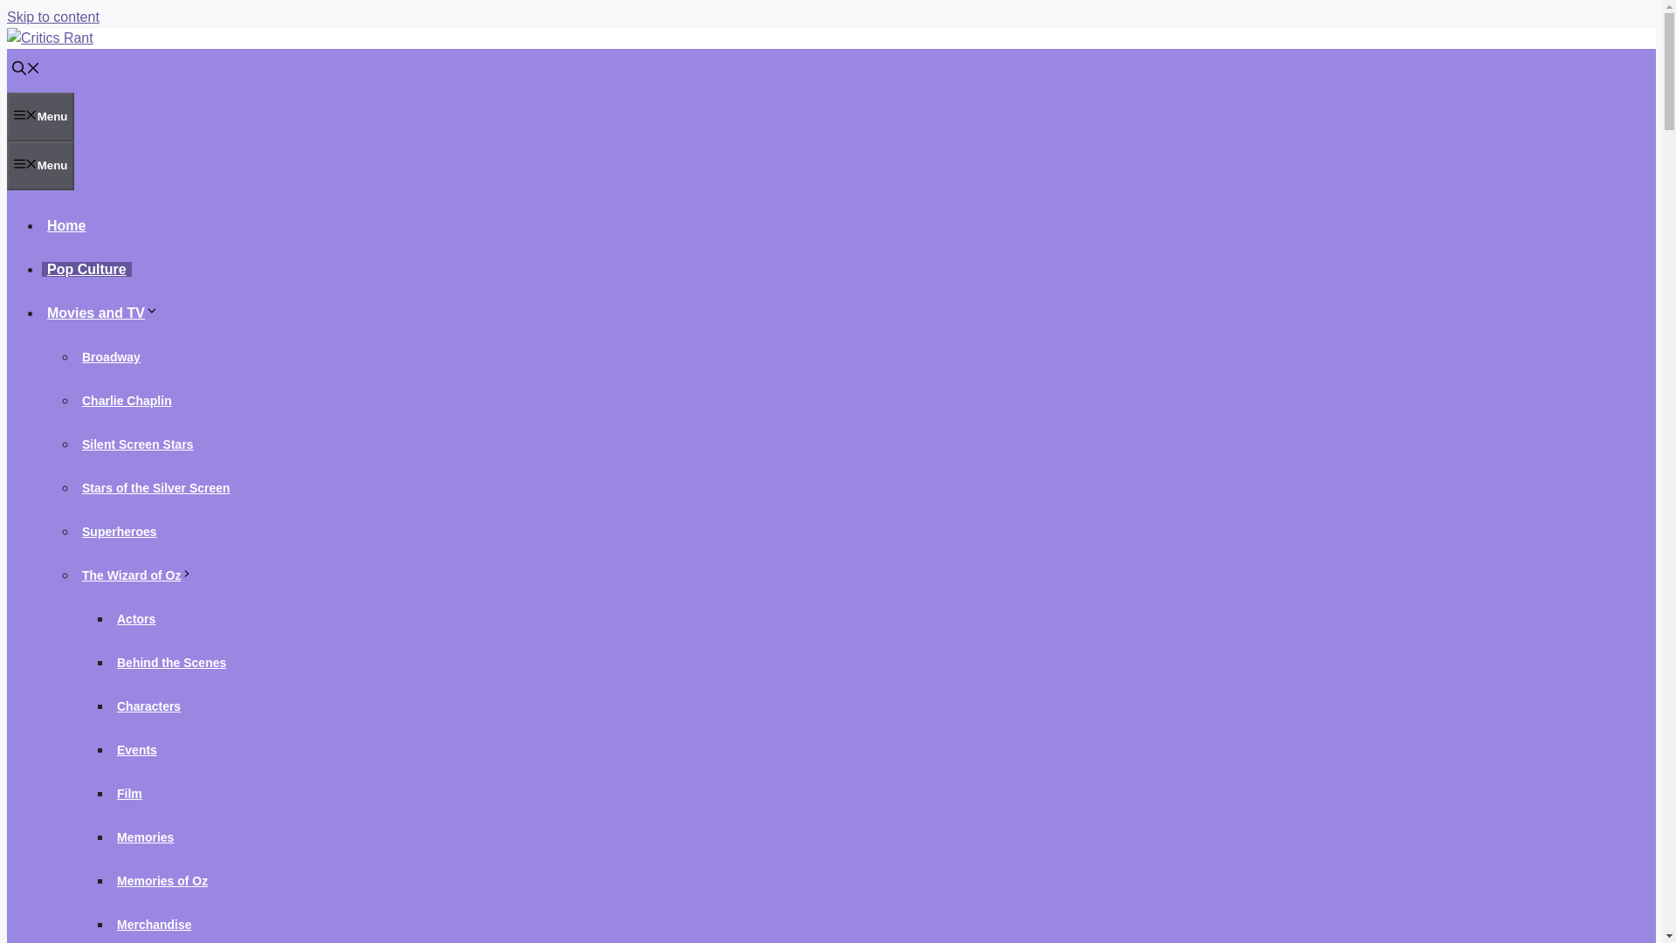  Describe the element at coordinates (127, 400) in the screenshot. I see `Charlie Chaplin` at that location.